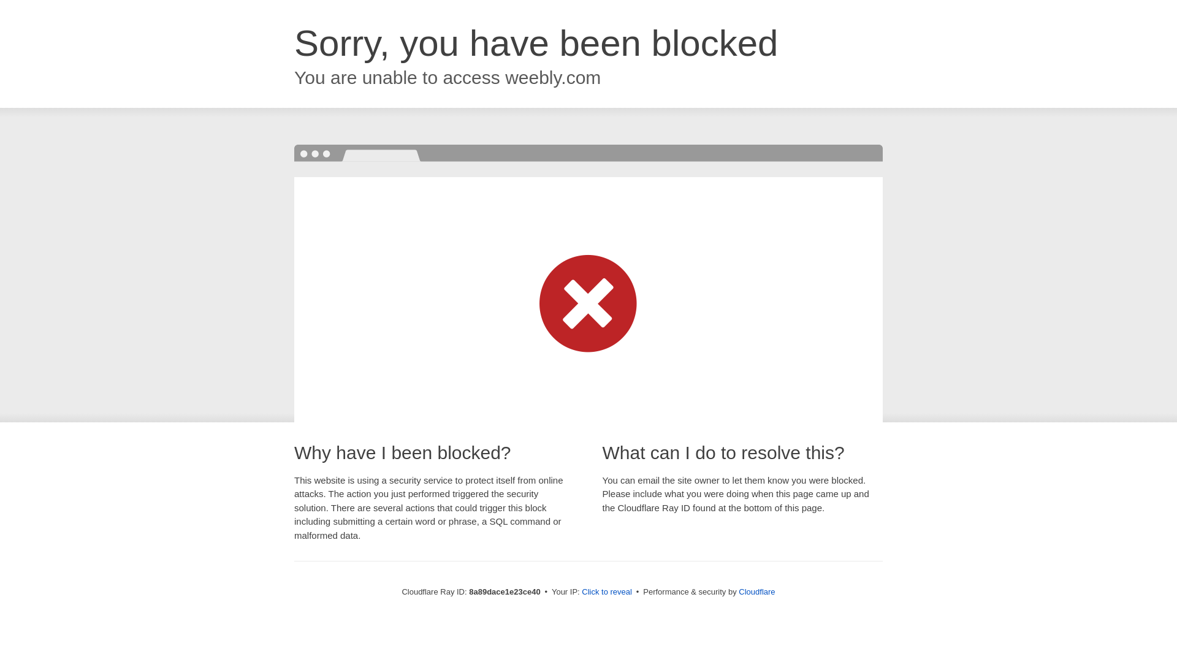 The width and height of the screenshot is (1177, 662). I want to click on Cloudflare, so click(756, 592).